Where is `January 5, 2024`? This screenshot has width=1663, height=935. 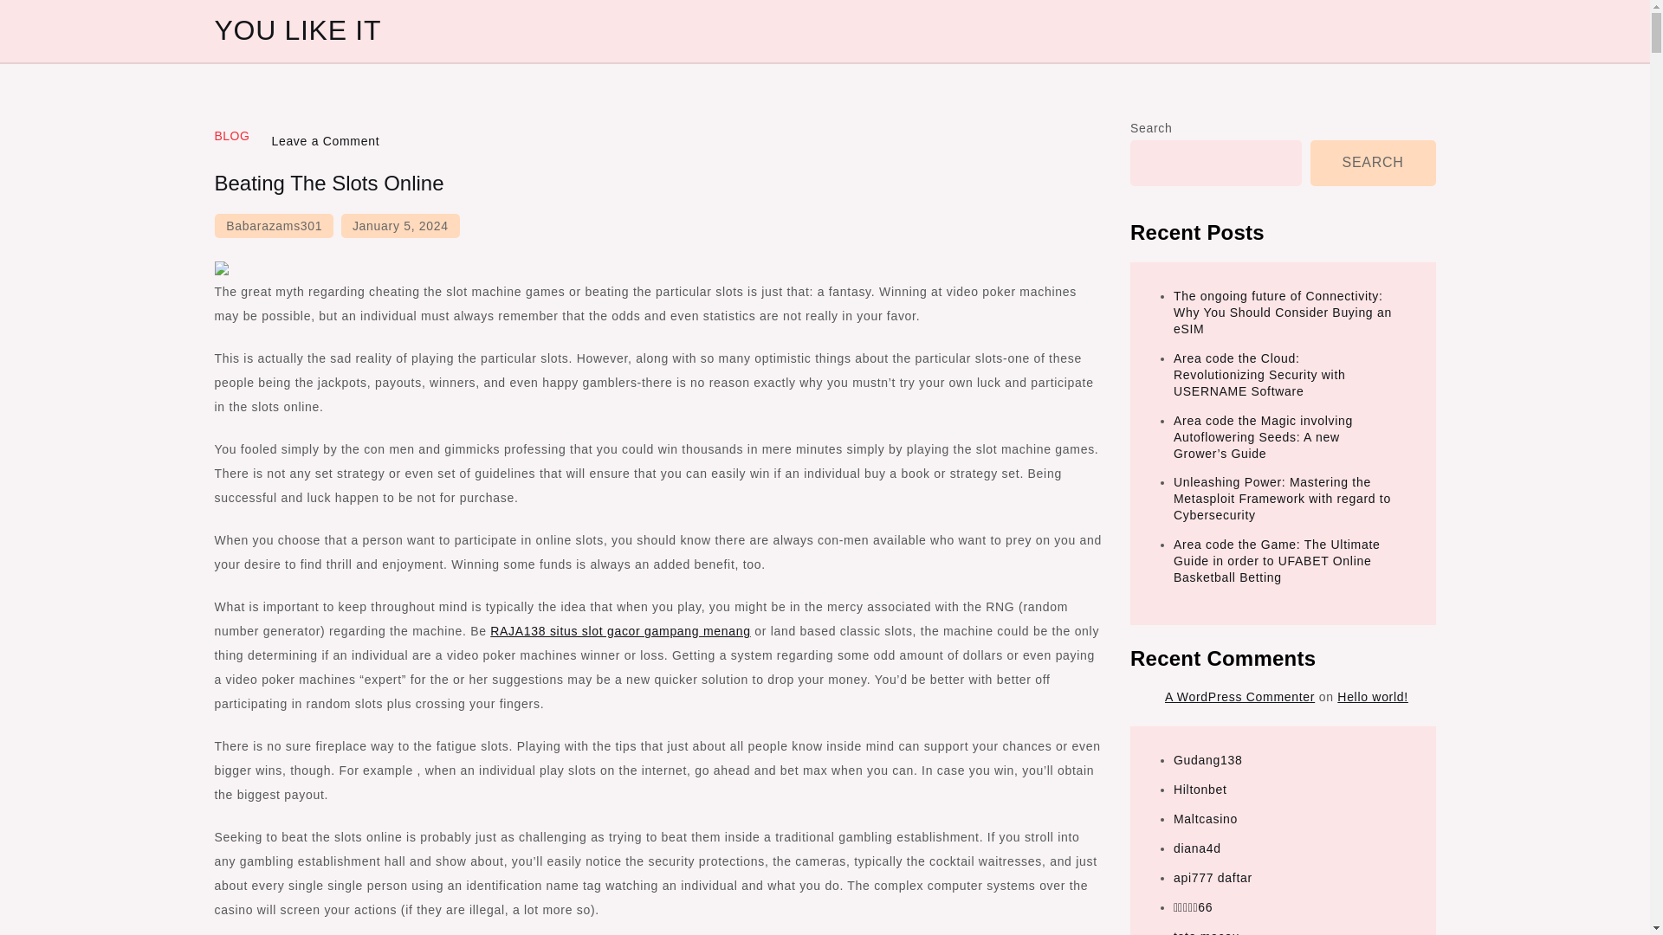
January 5, 2024 is located at coordinates (400, 226).